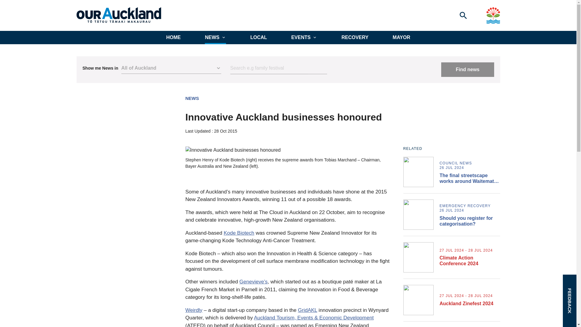  What do you see at coordinates (192, 98) in the screenshot?
I see `NEWS` at bounding box center [192, 98].